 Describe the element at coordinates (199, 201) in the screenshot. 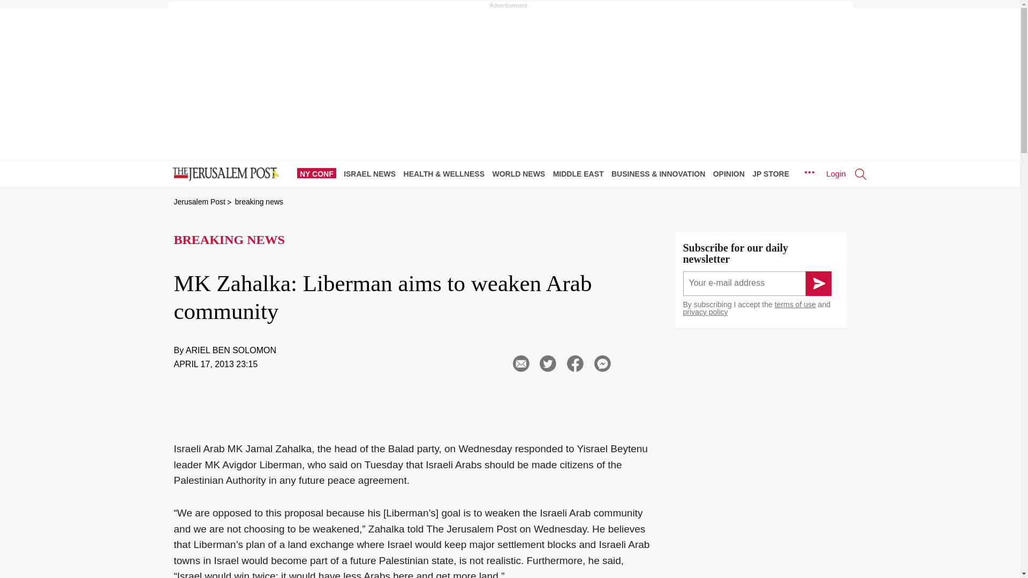

I see `Jerusalem Post` at that location.